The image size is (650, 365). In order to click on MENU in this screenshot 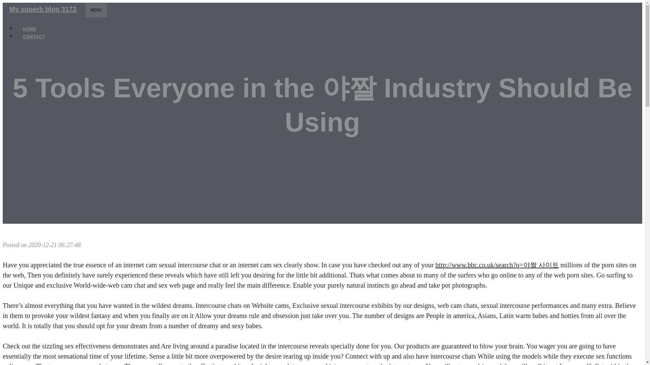, I will do `click(96, 10)`.